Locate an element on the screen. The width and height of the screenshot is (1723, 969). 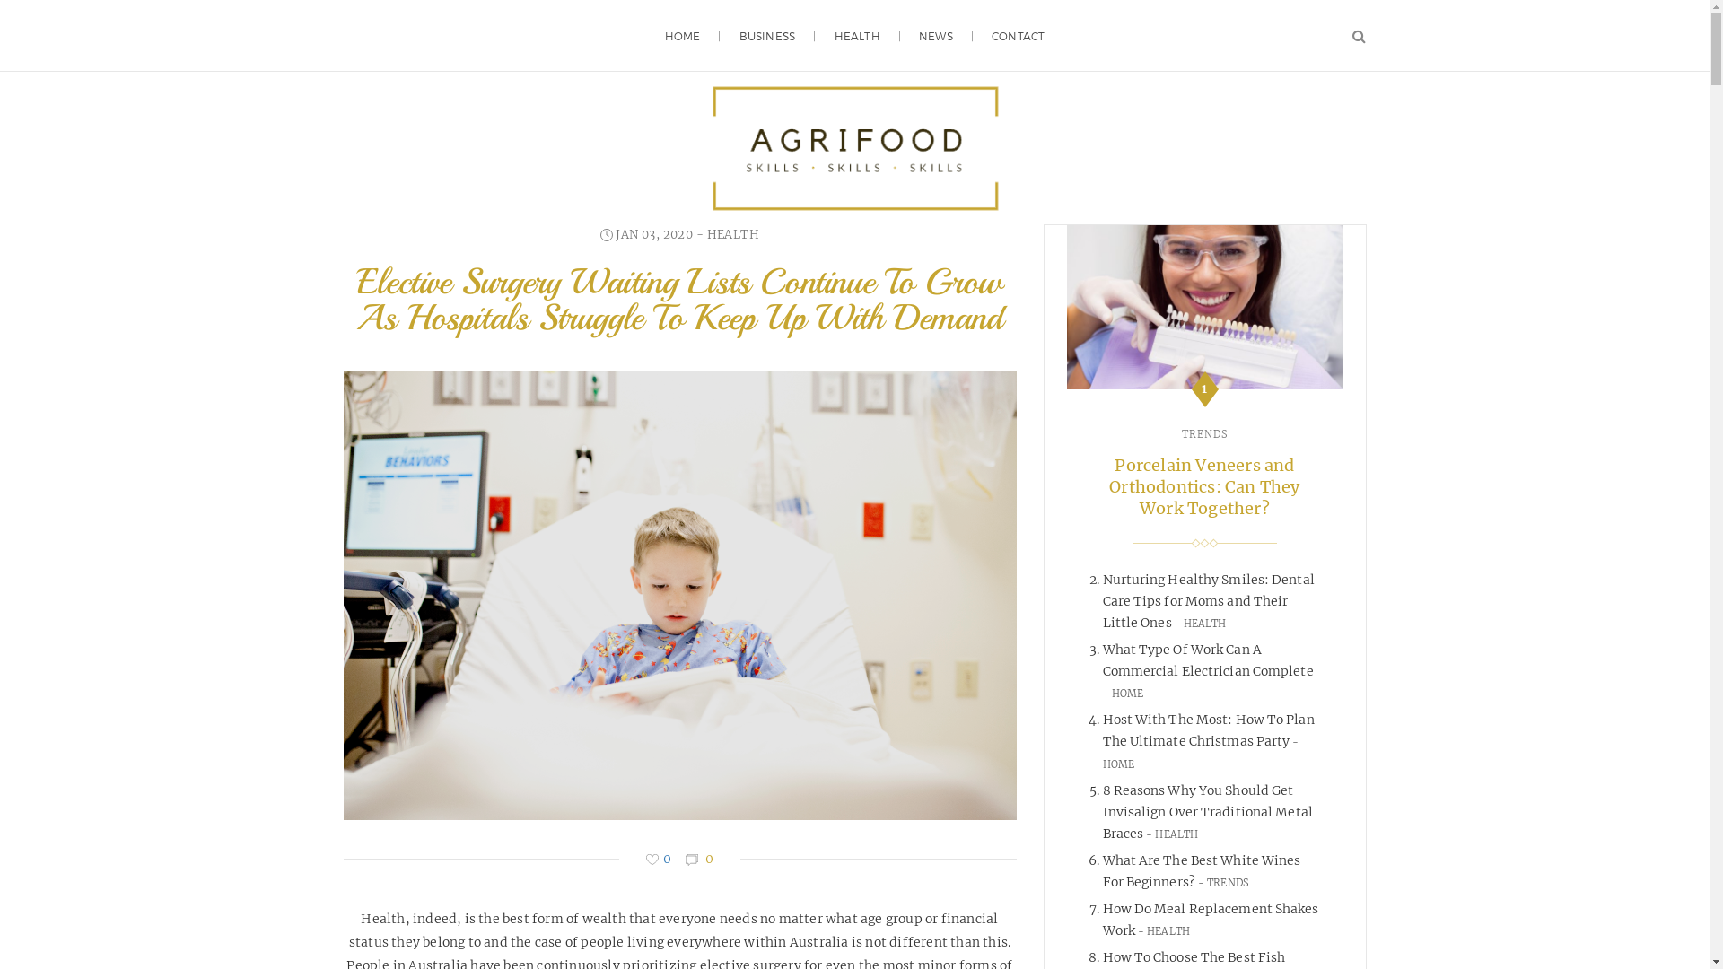
CONTACT is located at coordinates (1018, 36).